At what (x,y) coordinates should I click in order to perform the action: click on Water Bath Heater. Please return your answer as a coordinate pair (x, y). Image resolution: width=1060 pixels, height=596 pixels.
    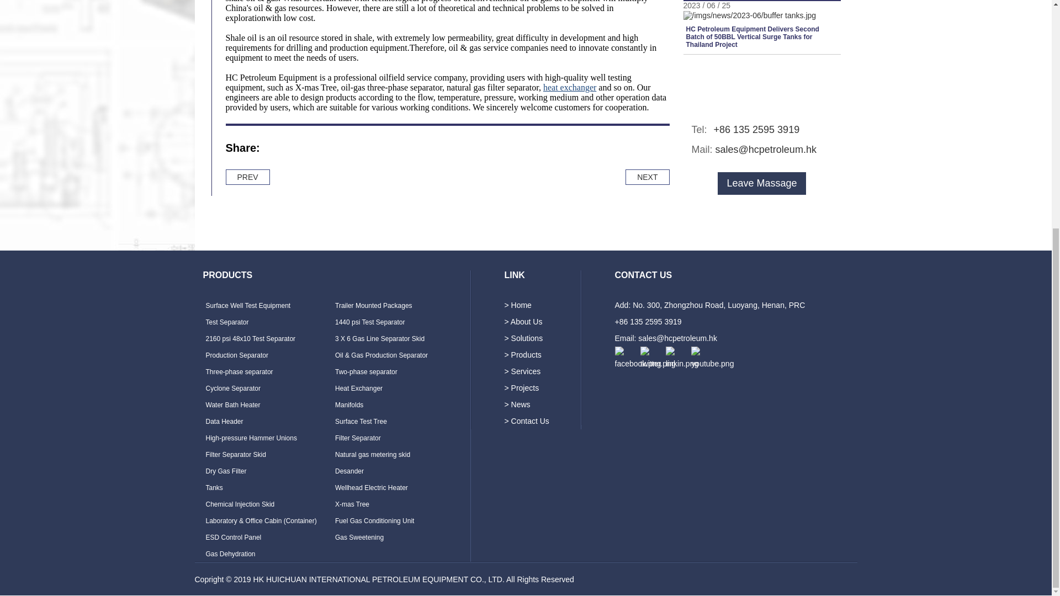
    Looking at the image, I should click on (232, 405).